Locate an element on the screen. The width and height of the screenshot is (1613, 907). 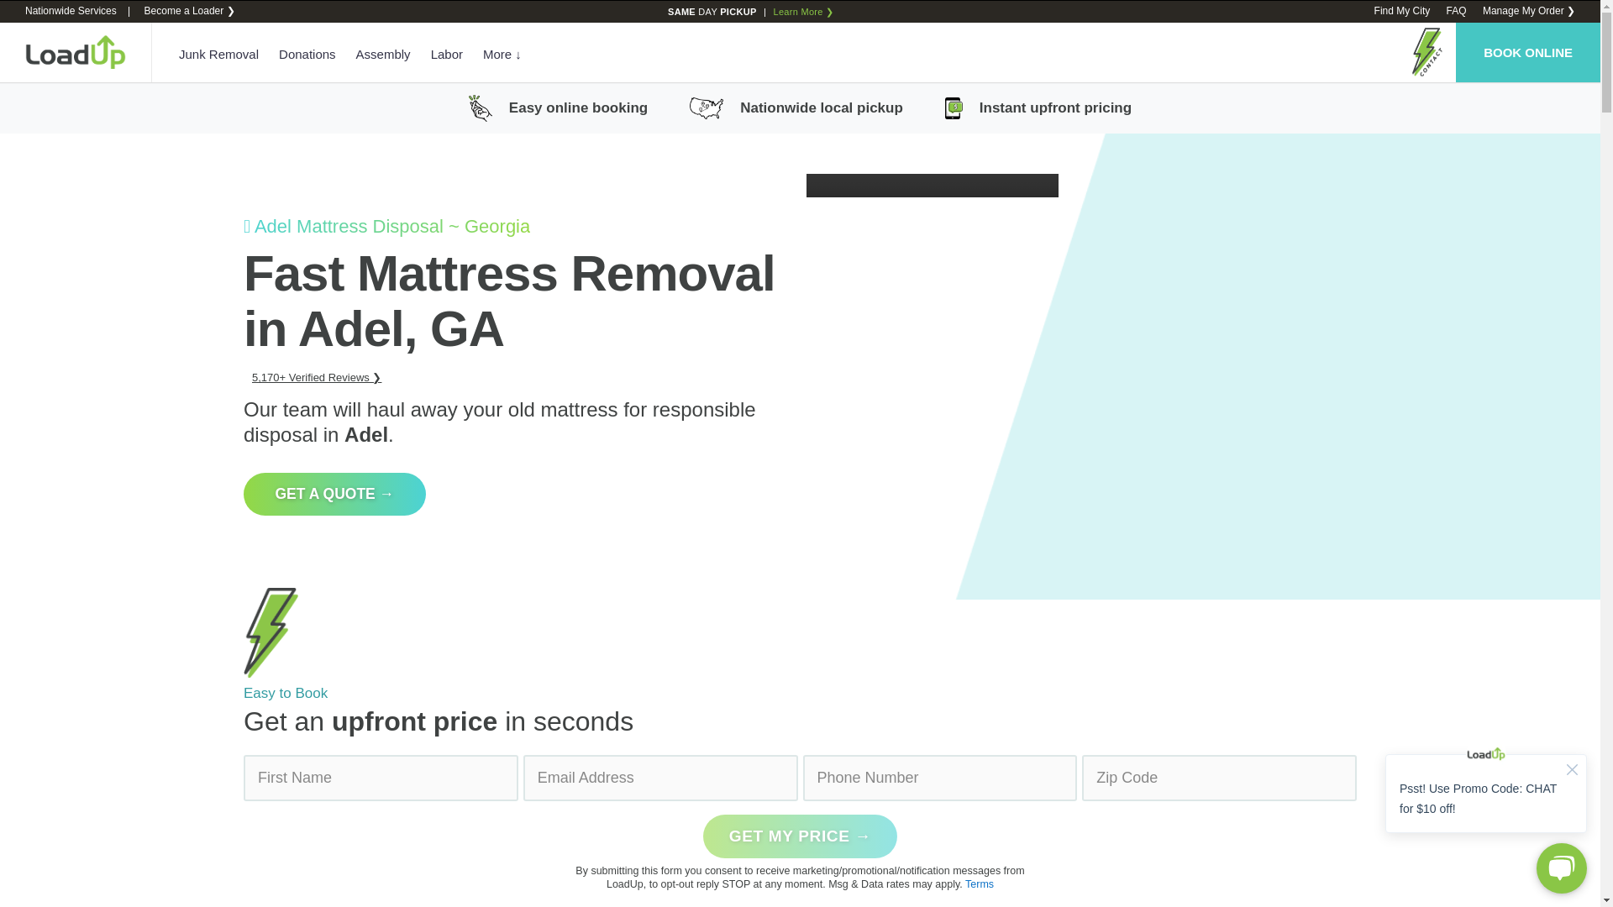
View LoadUp Customer Reviews is located at coordinates (316, 376).